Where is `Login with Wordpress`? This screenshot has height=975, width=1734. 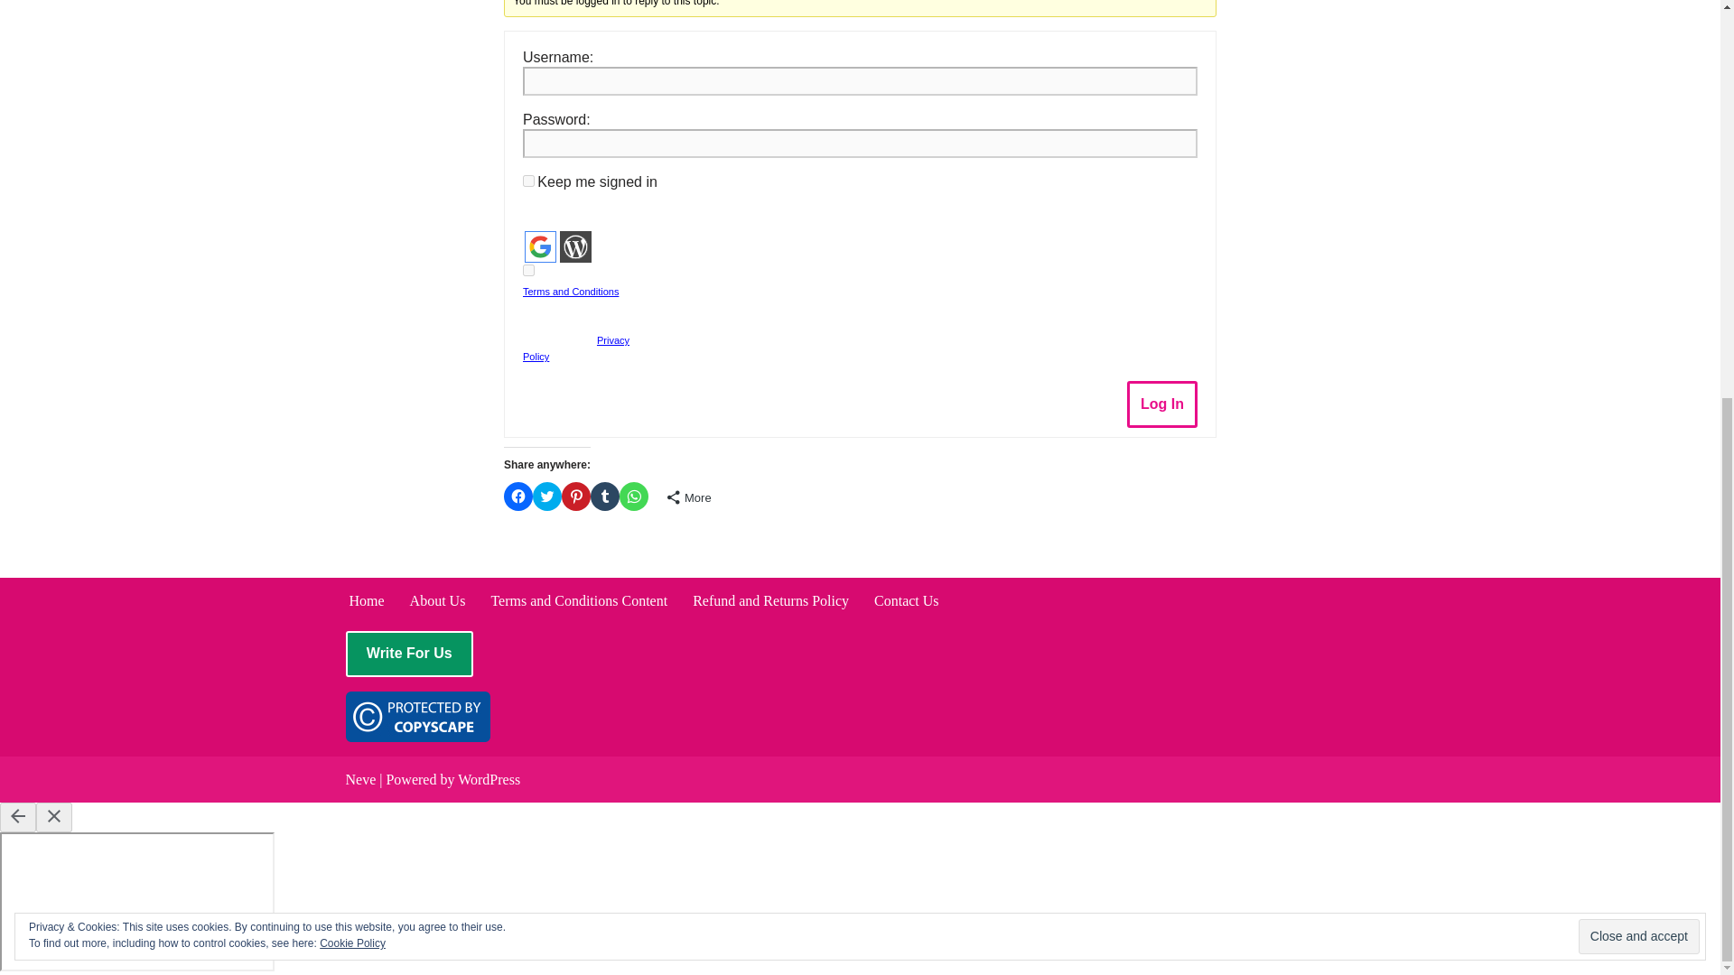 Login with Wordpress is located at coordinates (575, 246).